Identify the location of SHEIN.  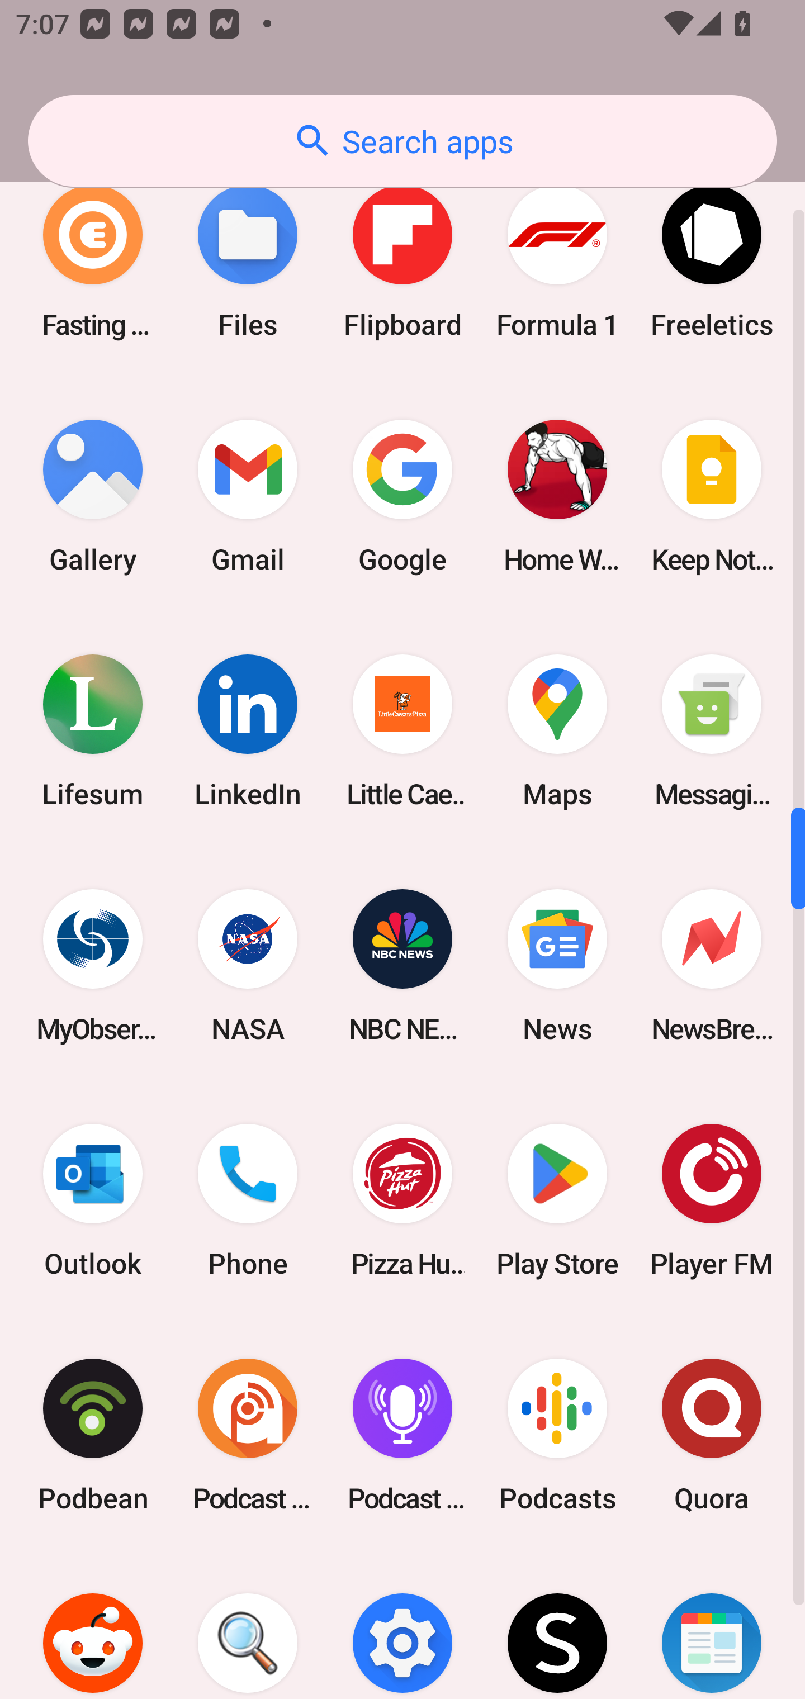
(557, 1626).